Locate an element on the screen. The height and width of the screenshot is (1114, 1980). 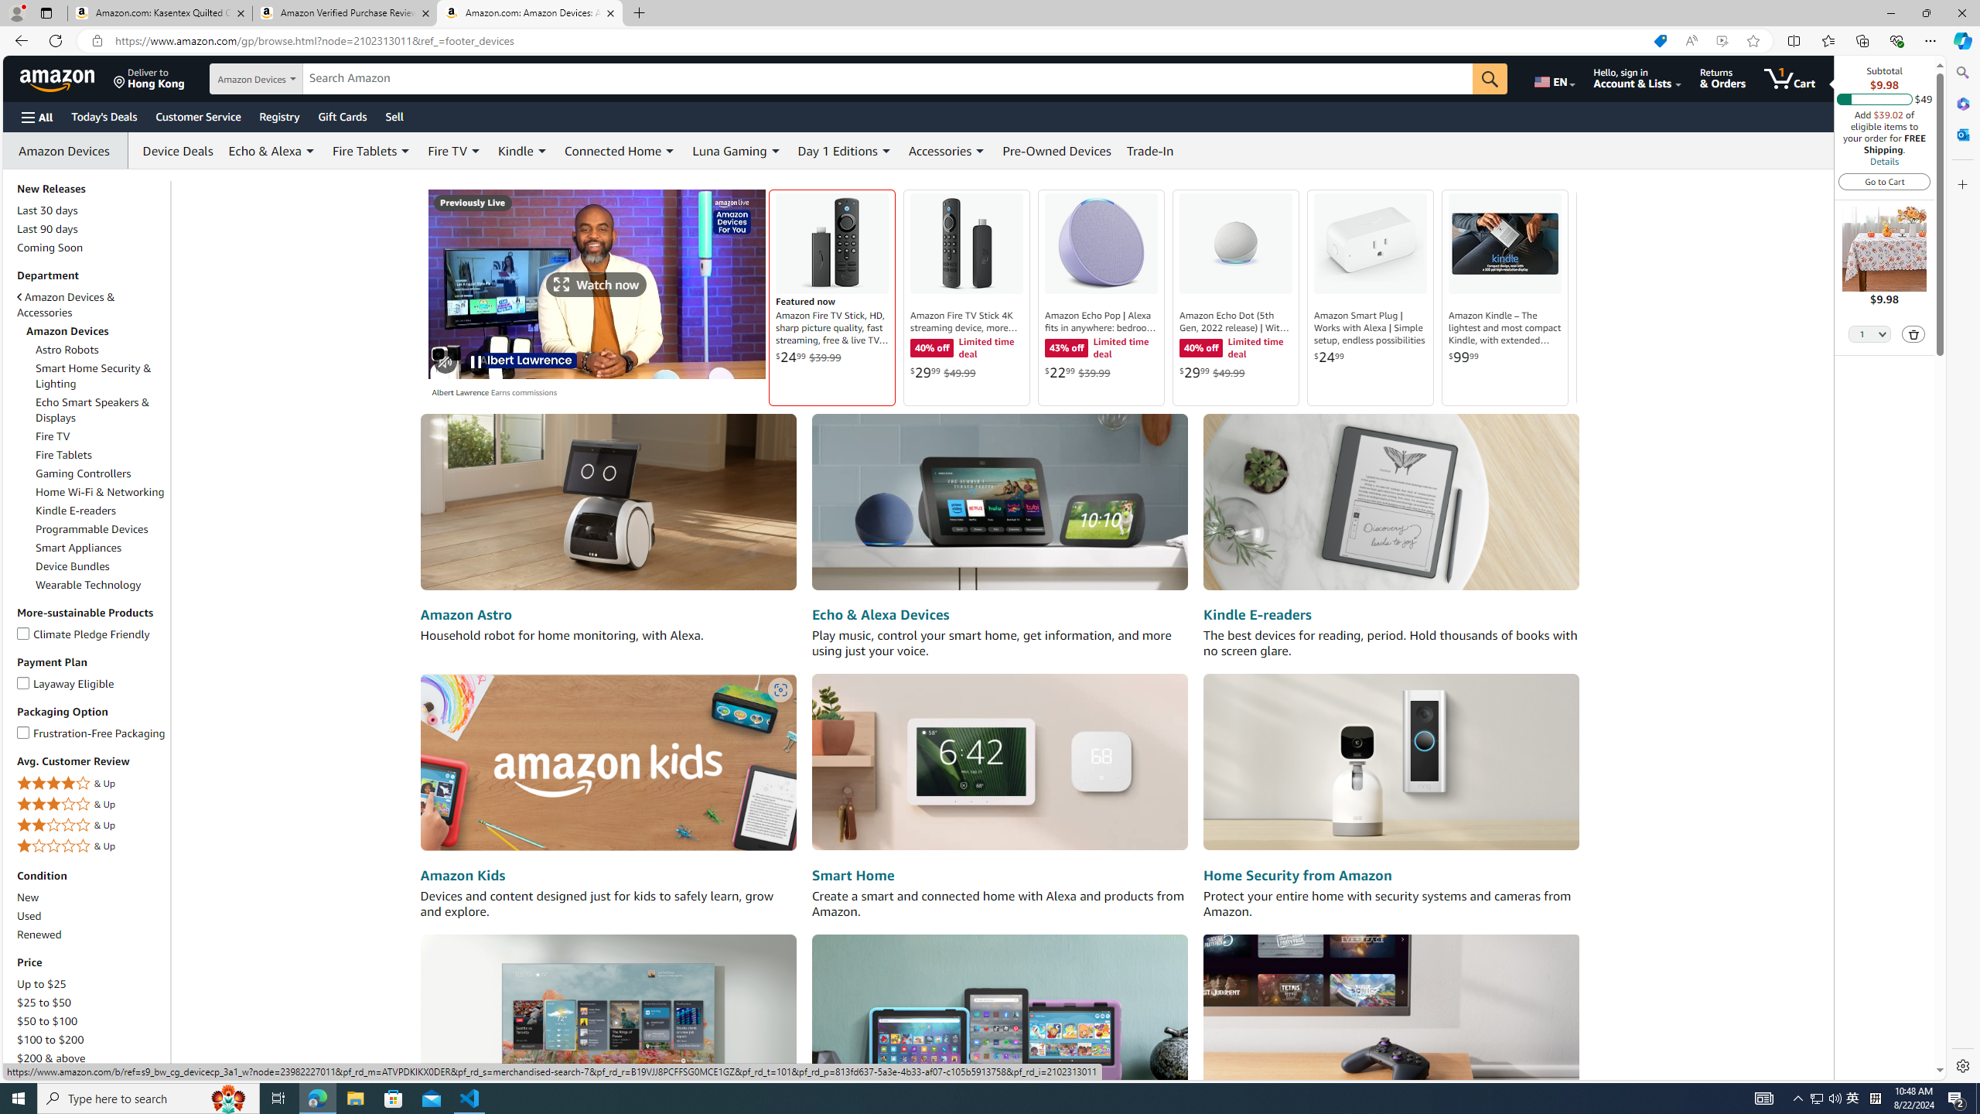
1 Star & Up is located at coordinates (92, 846).